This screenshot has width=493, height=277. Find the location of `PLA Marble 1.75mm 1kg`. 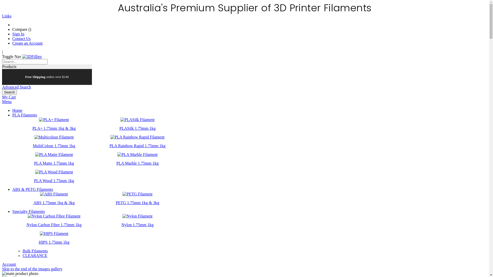

PLA Marble 1.75mm 1kg is located at coordinates (137, 163).